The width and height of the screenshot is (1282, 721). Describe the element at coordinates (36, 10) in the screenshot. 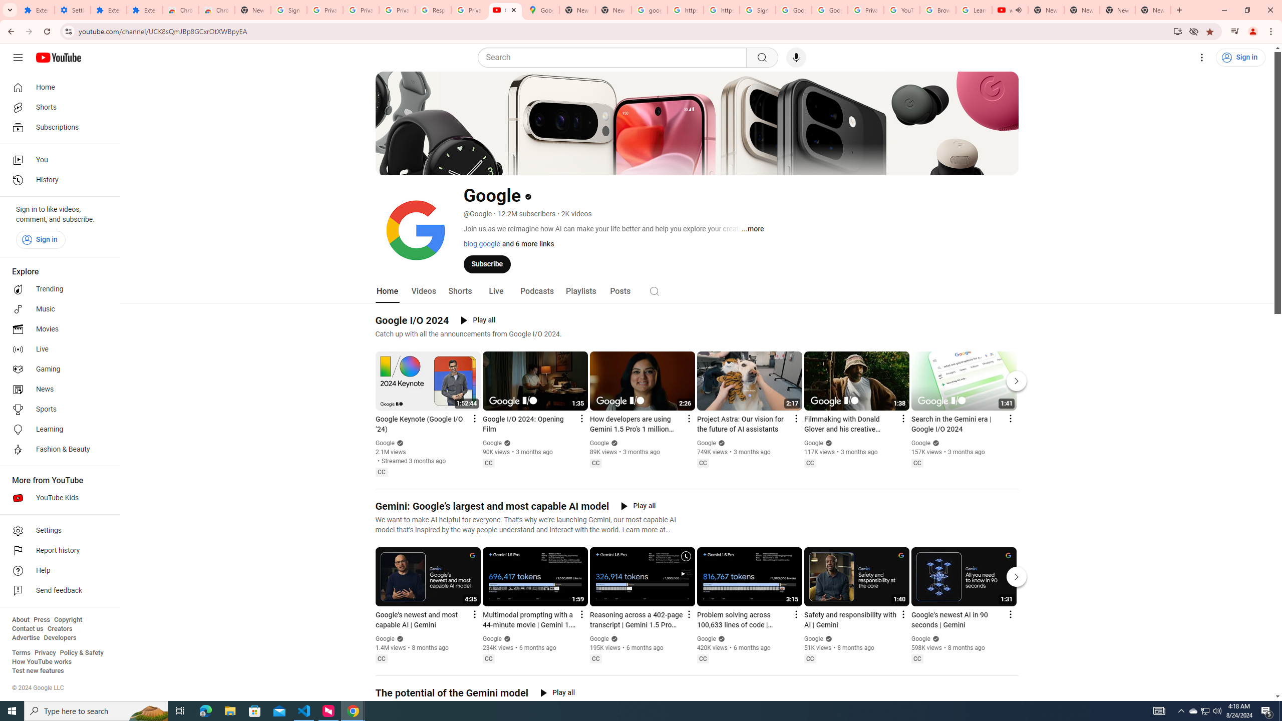

I see `Extensions` at that location.